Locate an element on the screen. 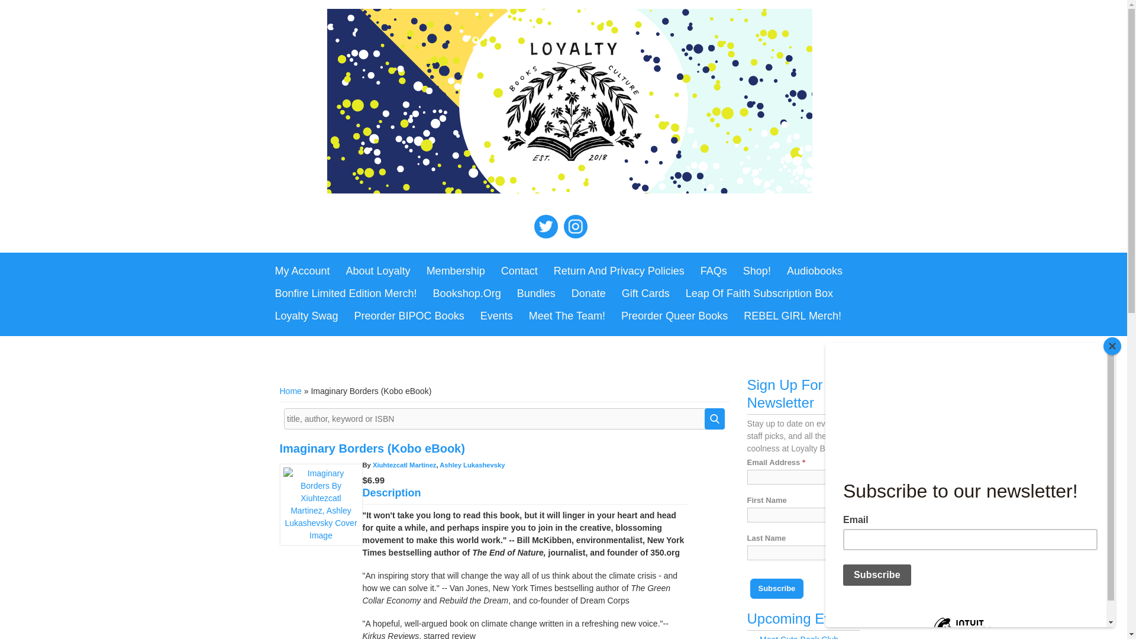 This screenshot has height=639, width=1136. Search is located at coordinates (714, 419).